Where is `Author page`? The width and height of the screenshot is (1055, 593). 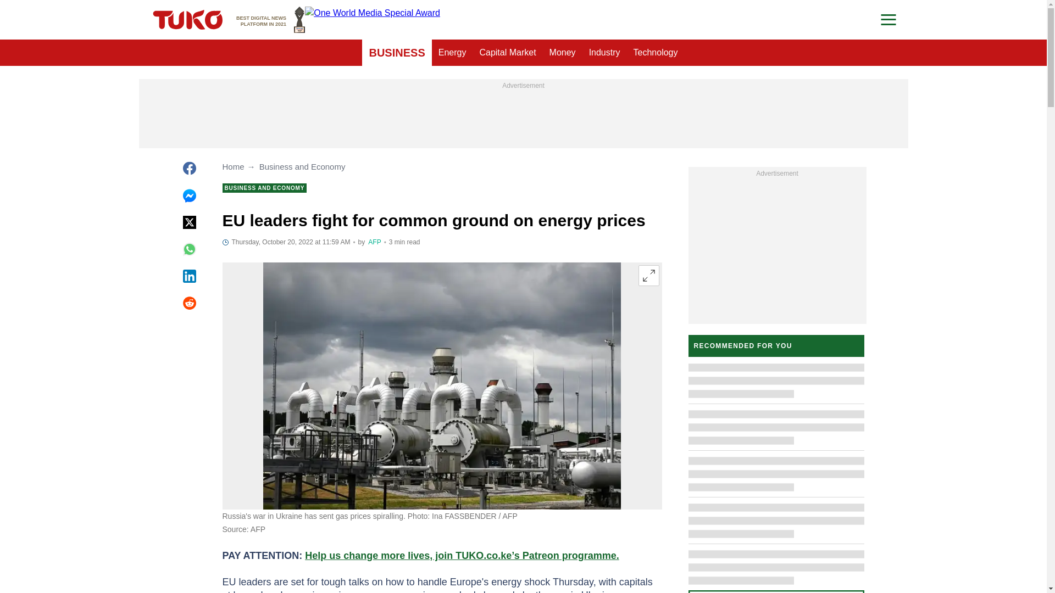
Author page is located at coordinates (375, 242).